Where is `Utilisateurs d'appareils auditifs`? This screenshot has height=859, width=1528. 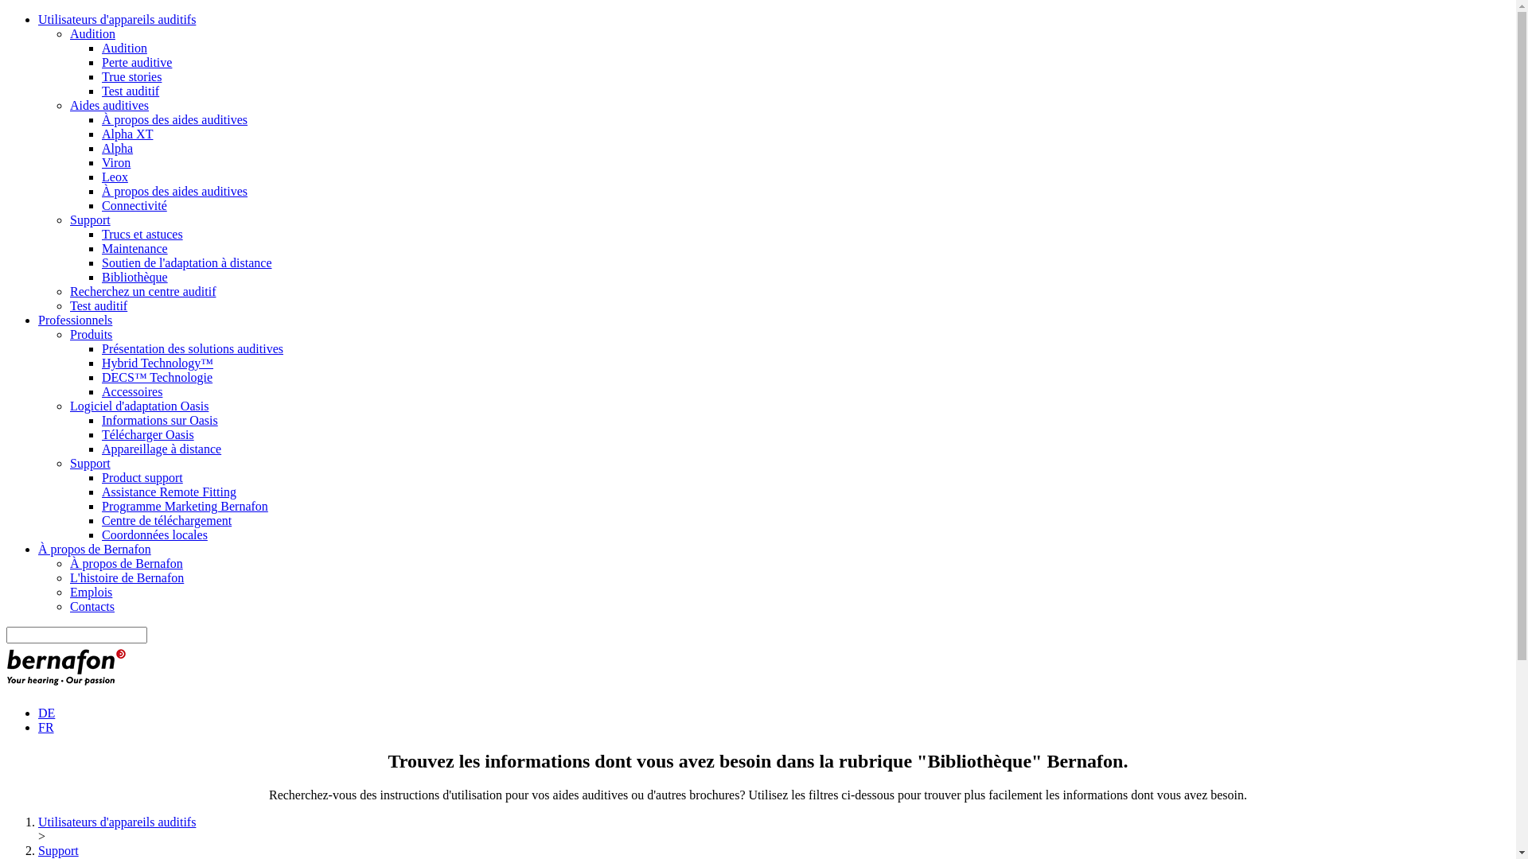
Utilisateurs d'appareils auditifs is located at coordinates (116, 822).